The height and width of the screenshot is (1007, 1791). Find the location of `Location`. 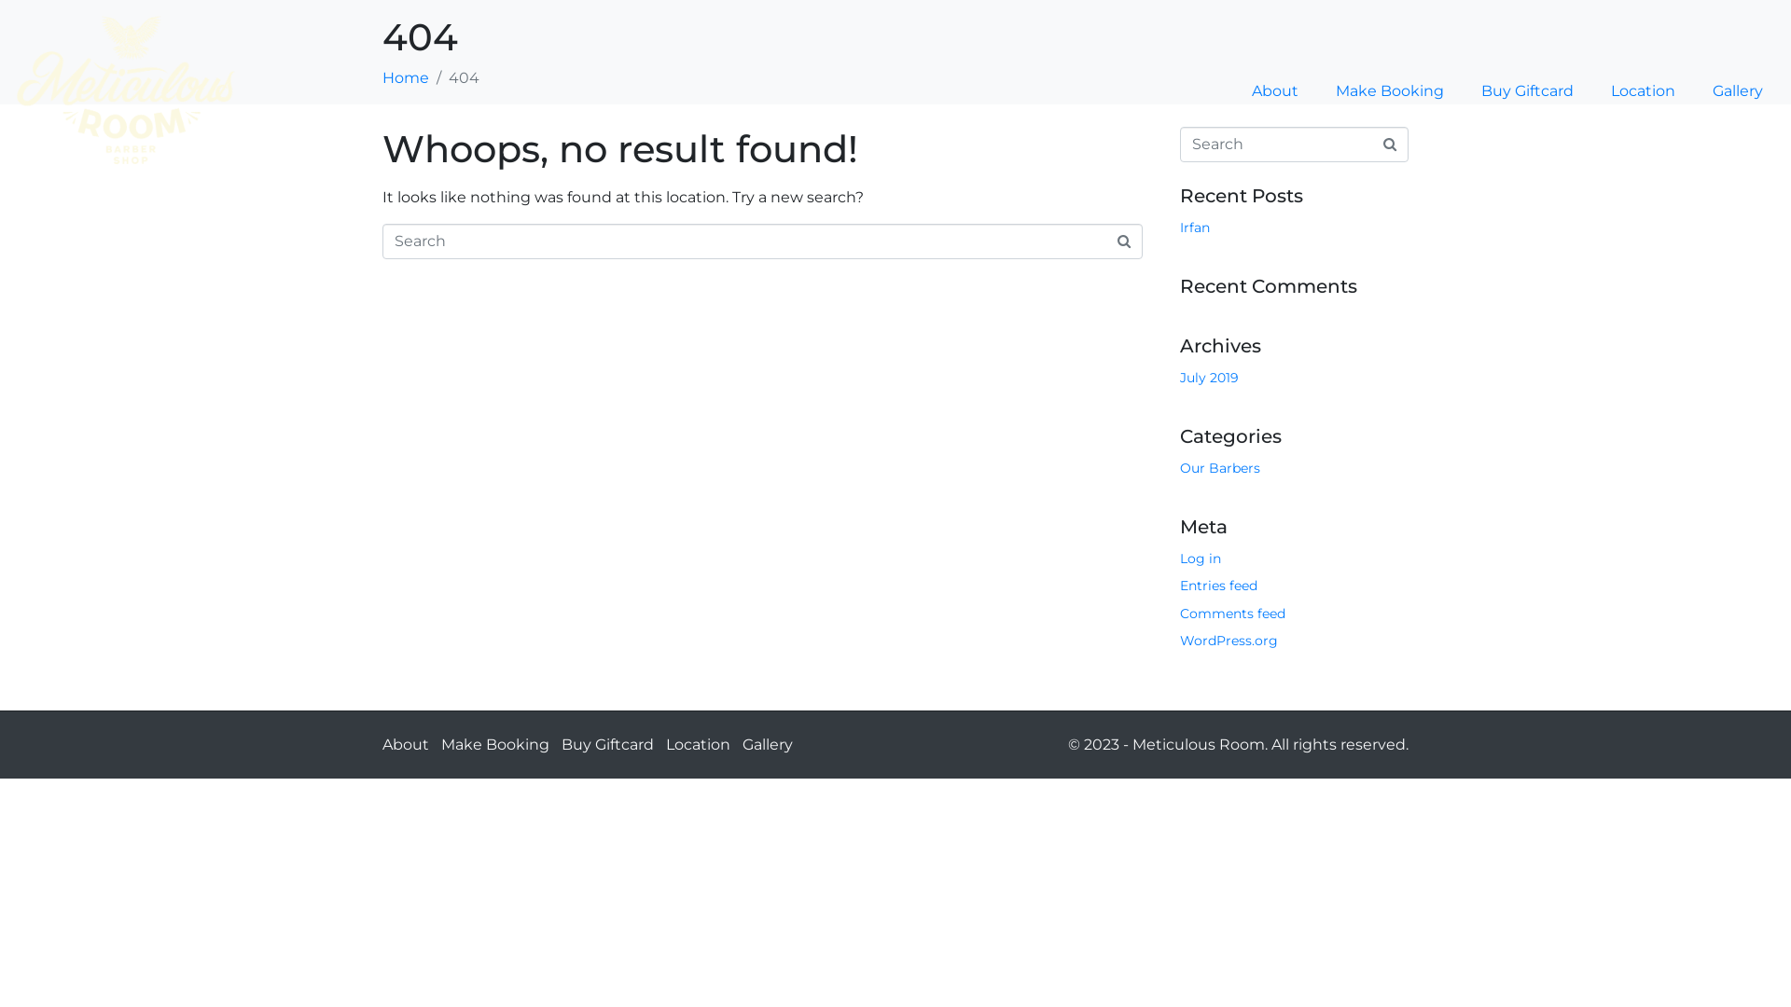

Location is located at coordinates (698, 744).